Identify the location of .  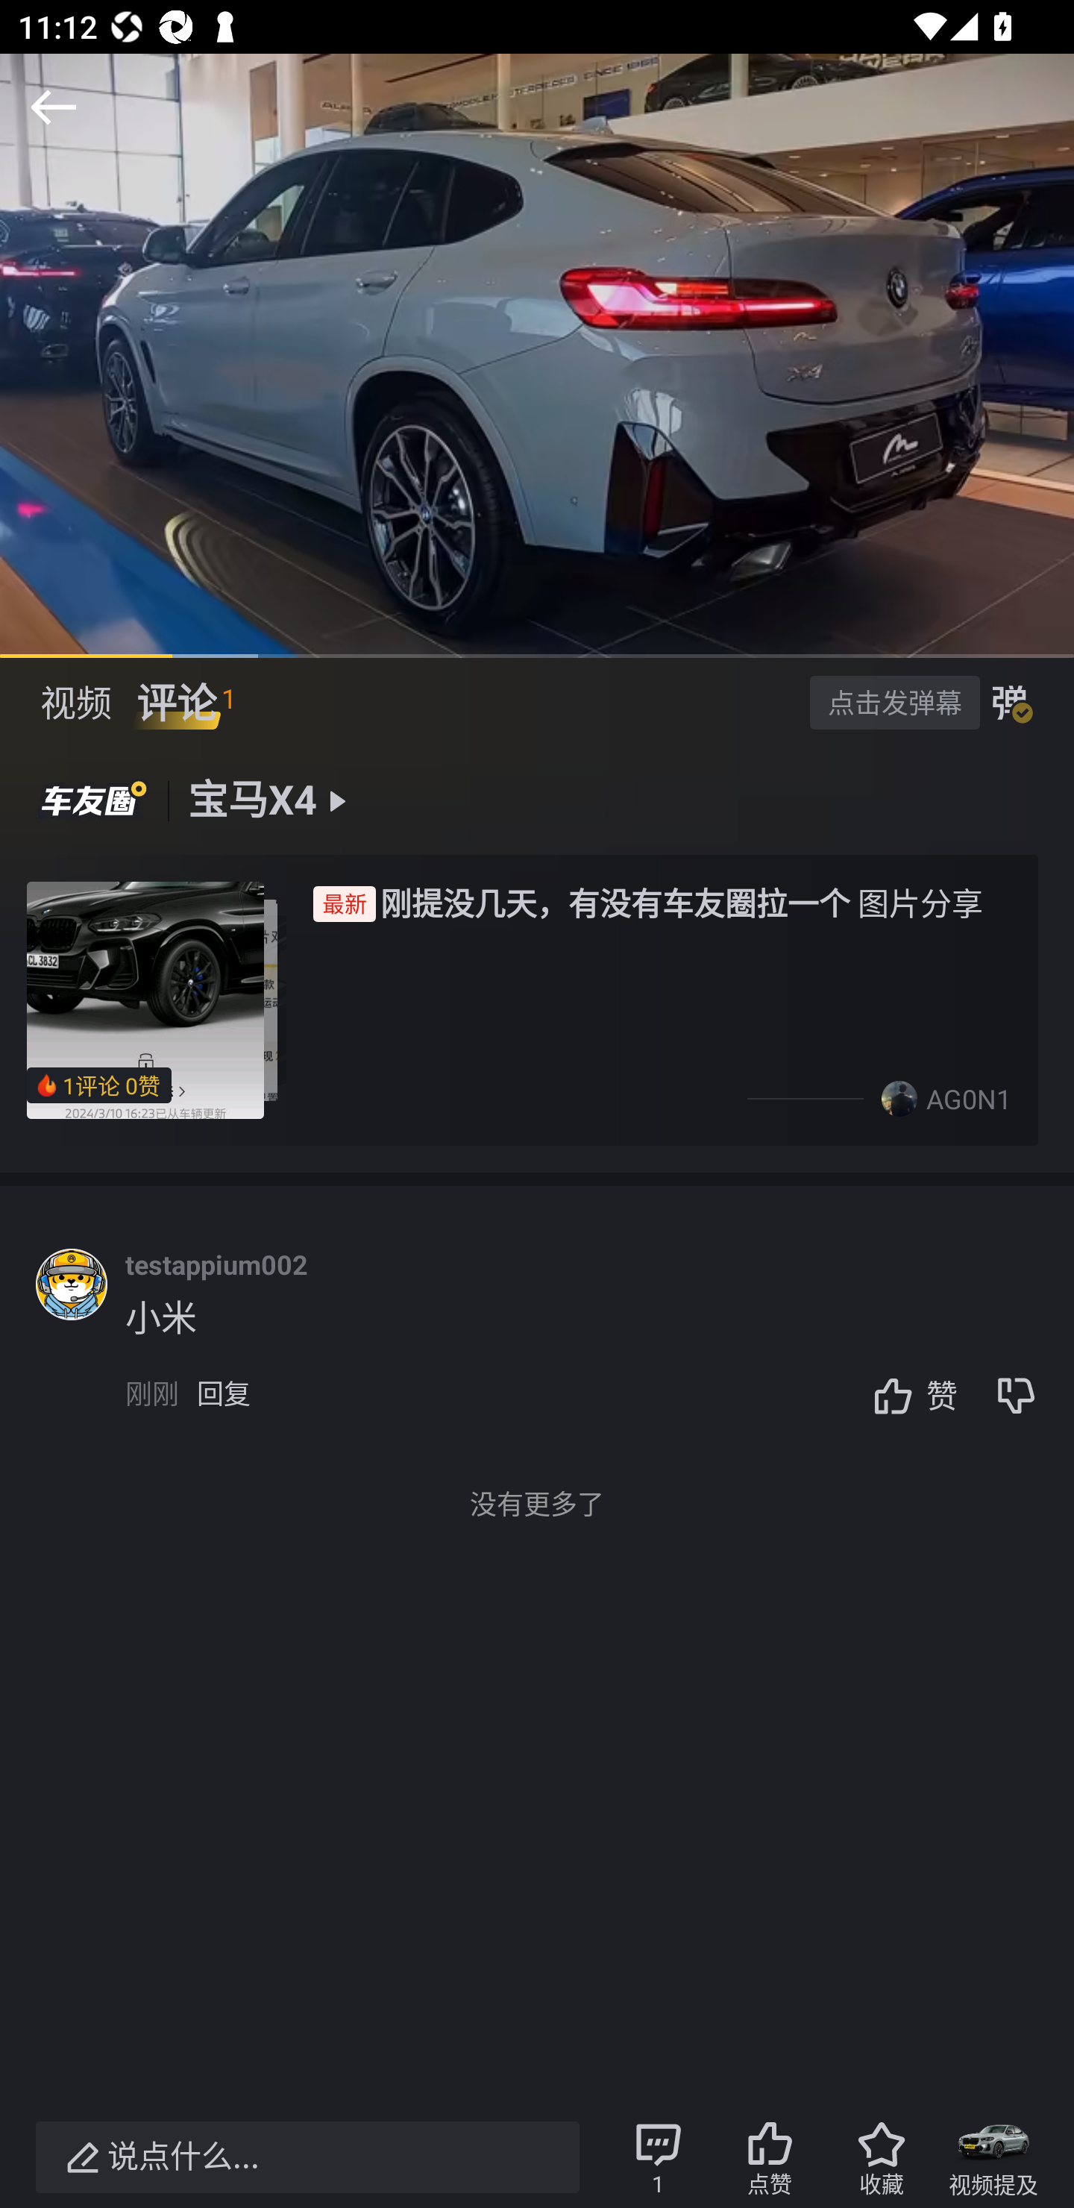
(54, 107).